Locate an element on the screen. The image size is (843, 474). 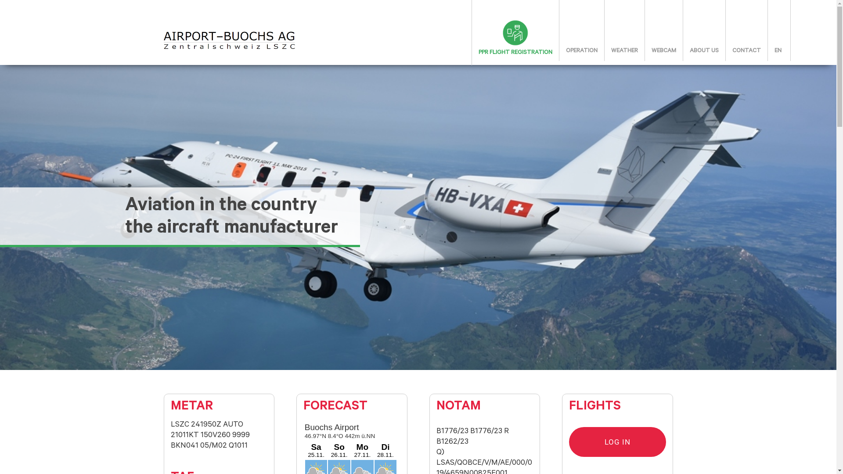
CONTACT is located at coordinates (746, 51).